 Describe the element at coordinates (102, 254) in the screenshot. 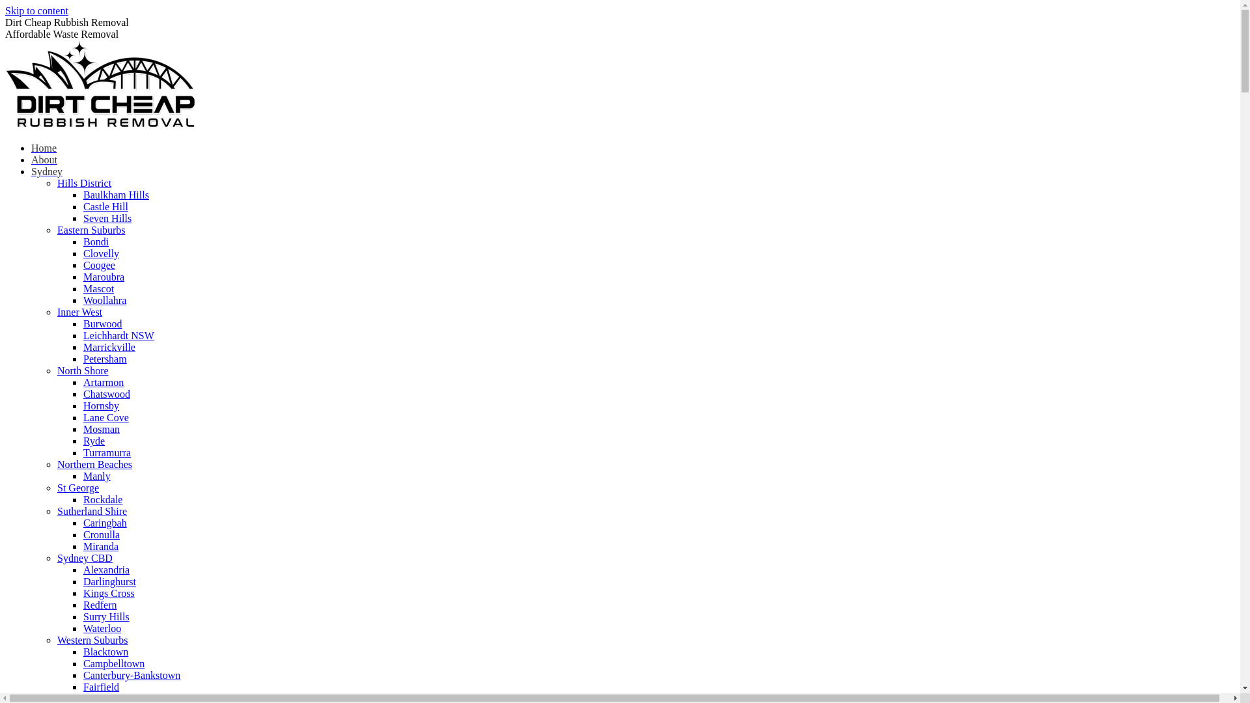

I see `Clovelly` at that location.